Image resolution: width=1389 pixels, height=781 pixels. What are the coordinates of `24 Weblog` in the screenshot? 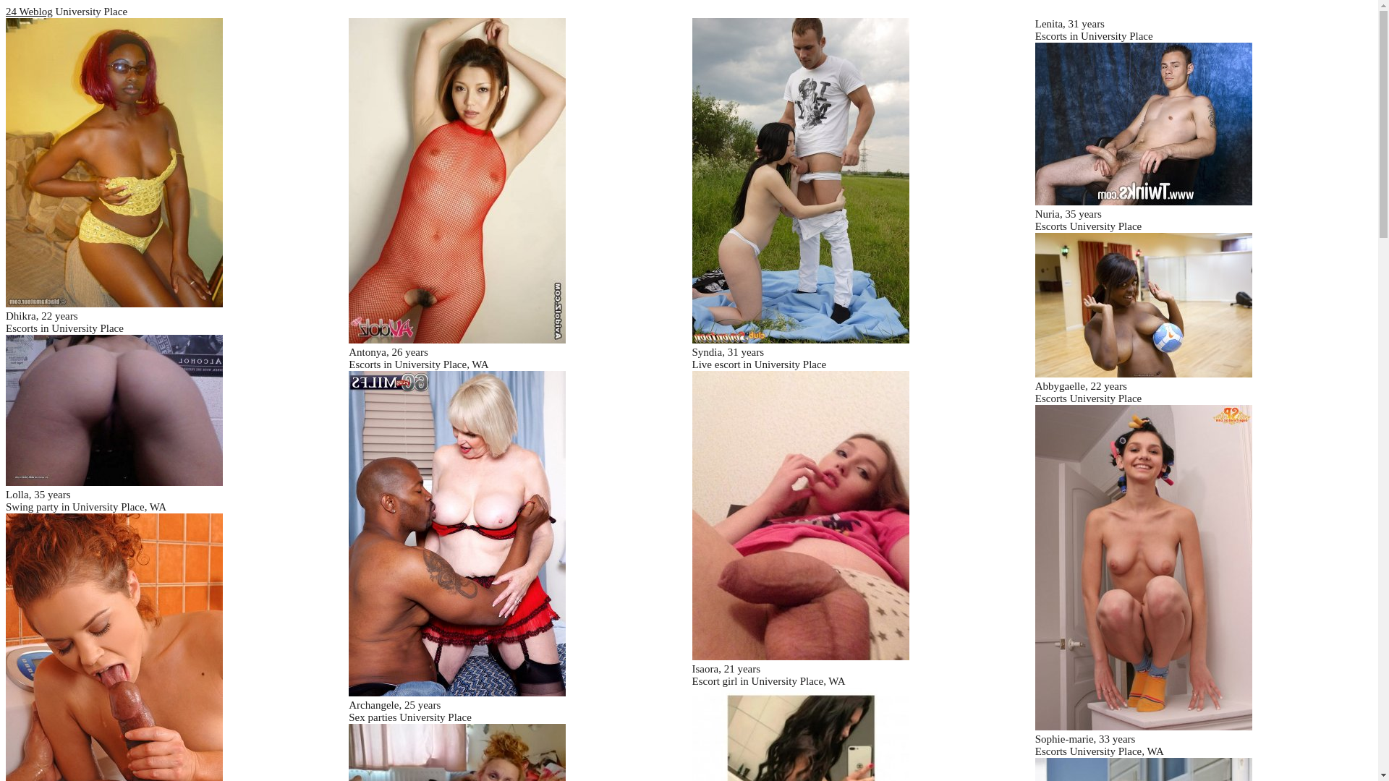 It's located at (29, 12).